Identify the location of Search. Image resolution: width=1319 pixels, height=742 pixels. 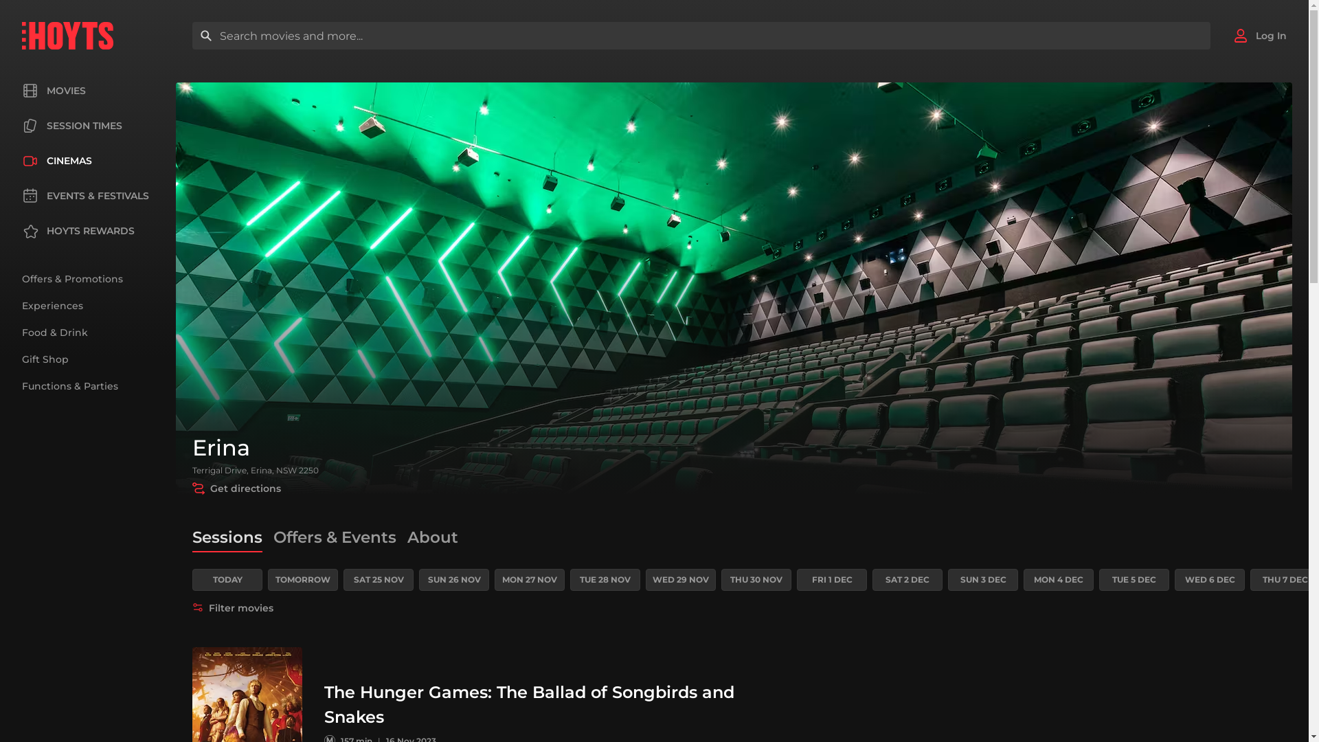
(206, 36).